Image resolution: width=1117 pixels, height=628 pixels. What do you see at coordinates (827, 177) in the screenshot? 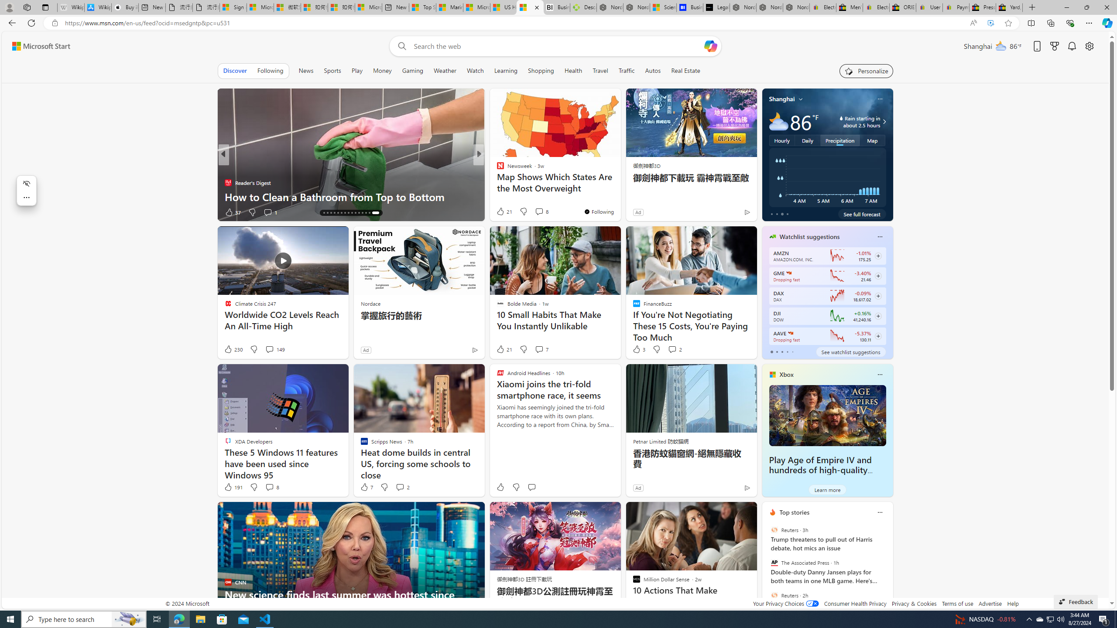
I see `4 AM 5 AM 6 AM 7 AM` at bounding box center [827, 177].